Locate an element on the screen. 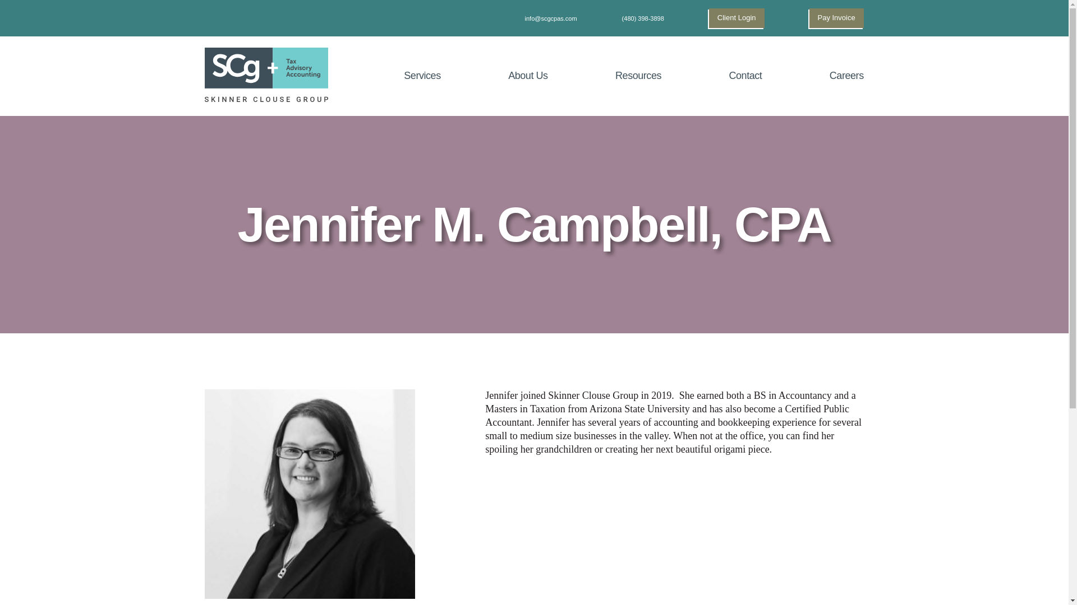 Image resolution: width=1077 pixels, height=605 pixels. Services is located at coordinates (422, 76).